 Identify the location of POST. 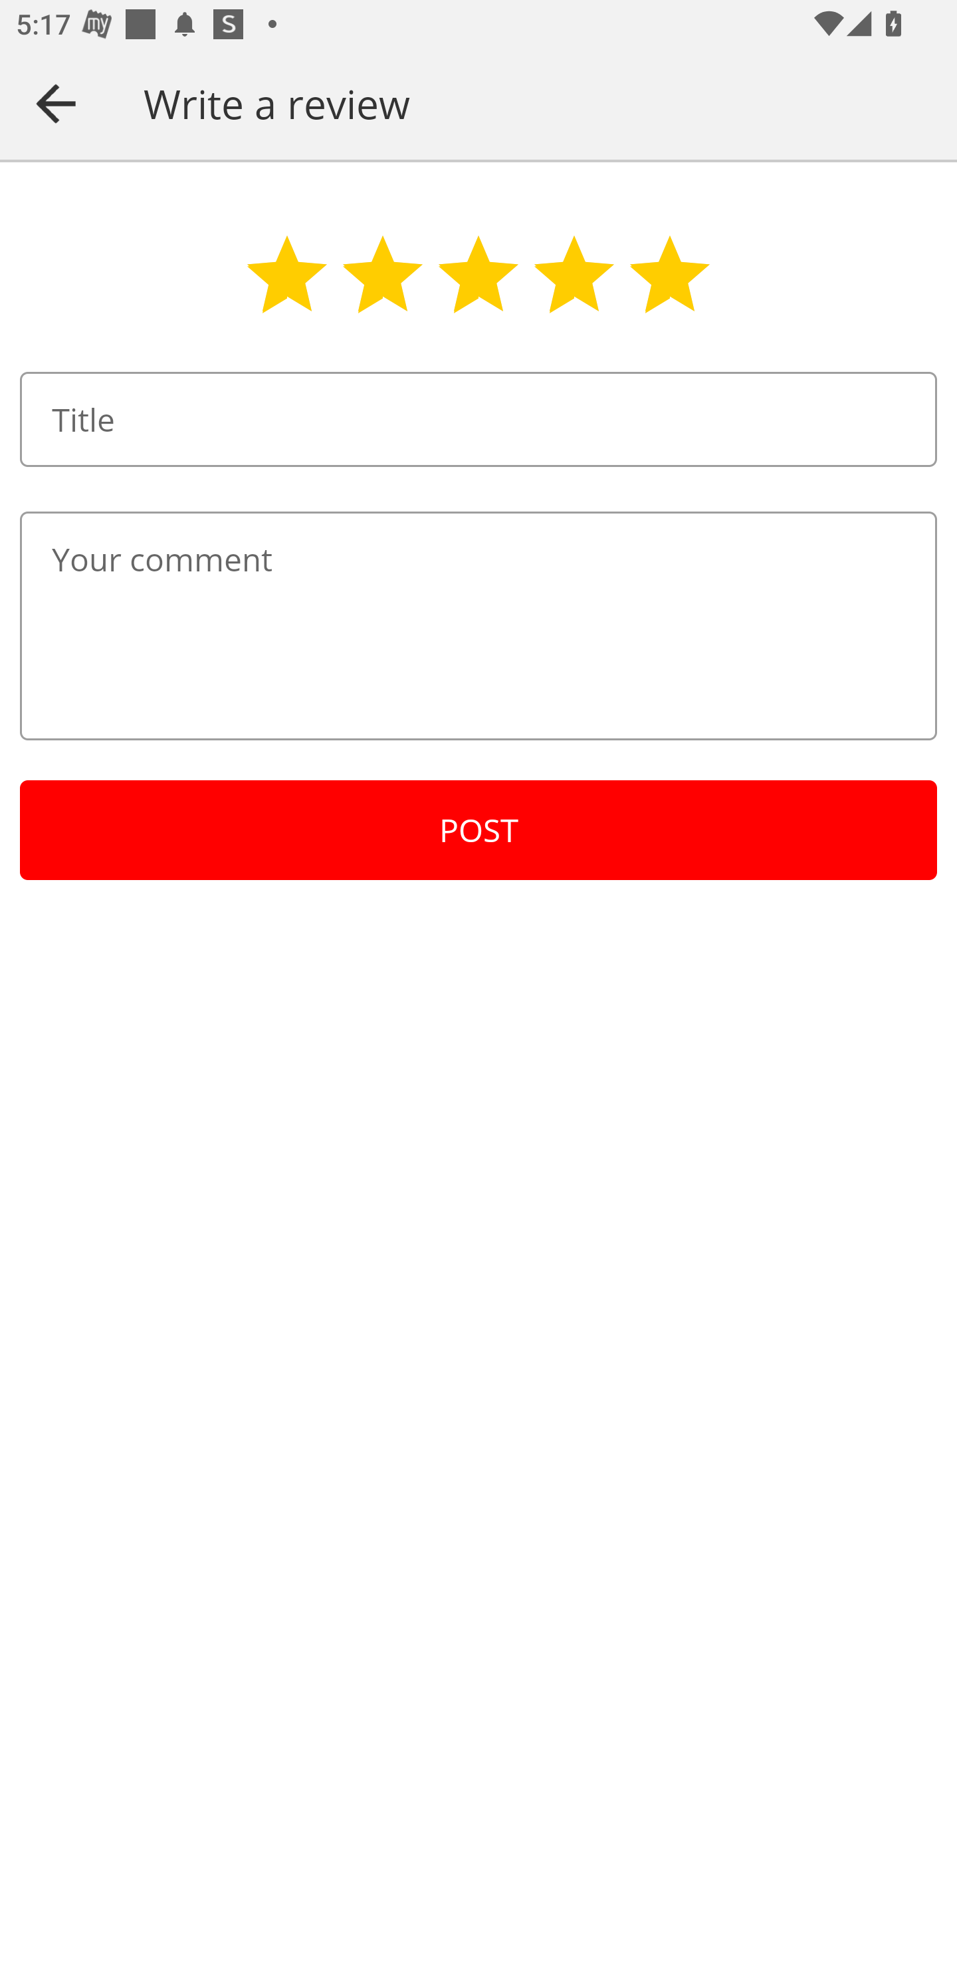
(478, 830).